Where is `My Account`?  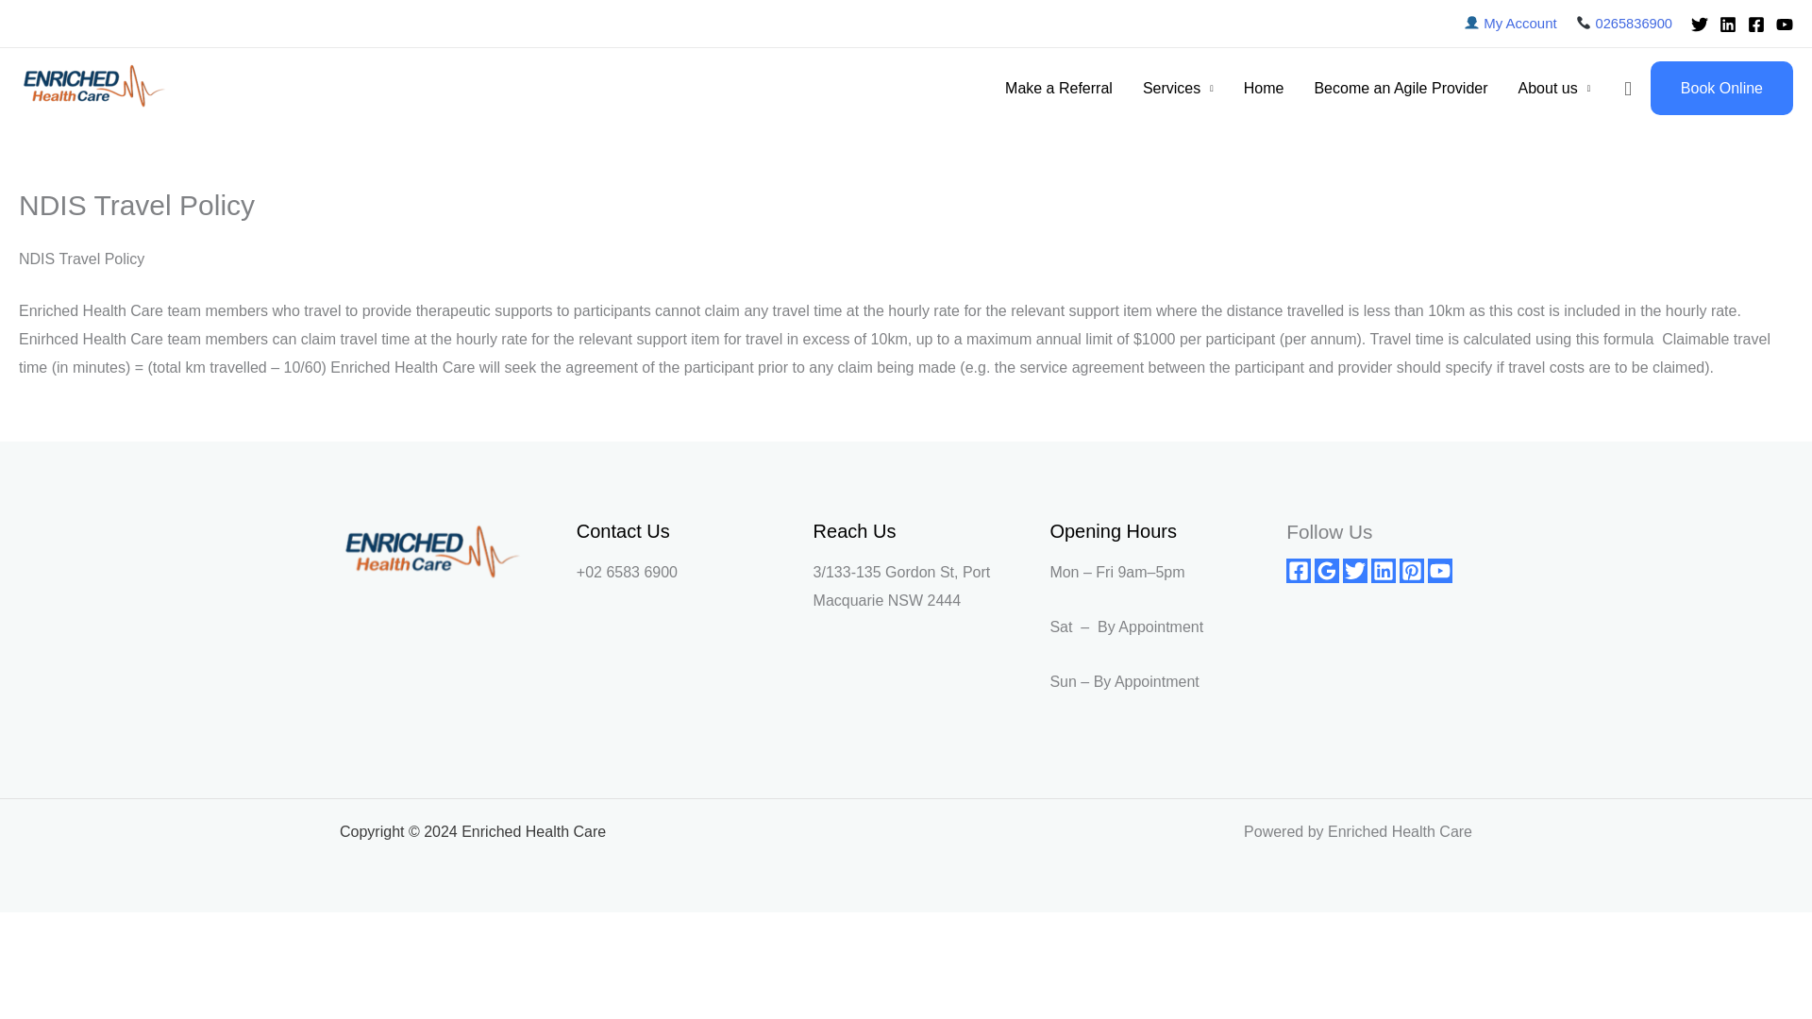 My Account is located at coordinates (1519, 23).